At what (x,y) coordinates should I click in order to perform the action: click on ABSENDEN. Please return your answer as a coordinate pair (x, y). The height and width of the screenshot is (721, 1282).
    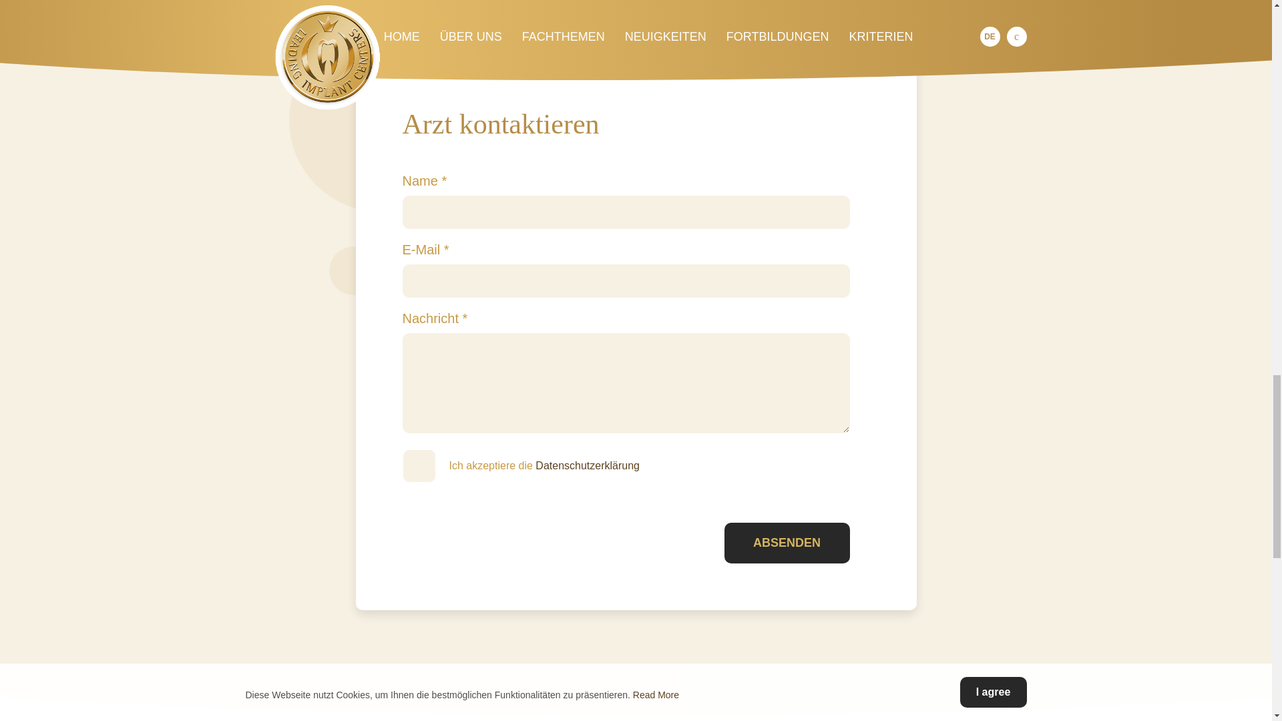
    Looking at the image, I should click on (787, 543).